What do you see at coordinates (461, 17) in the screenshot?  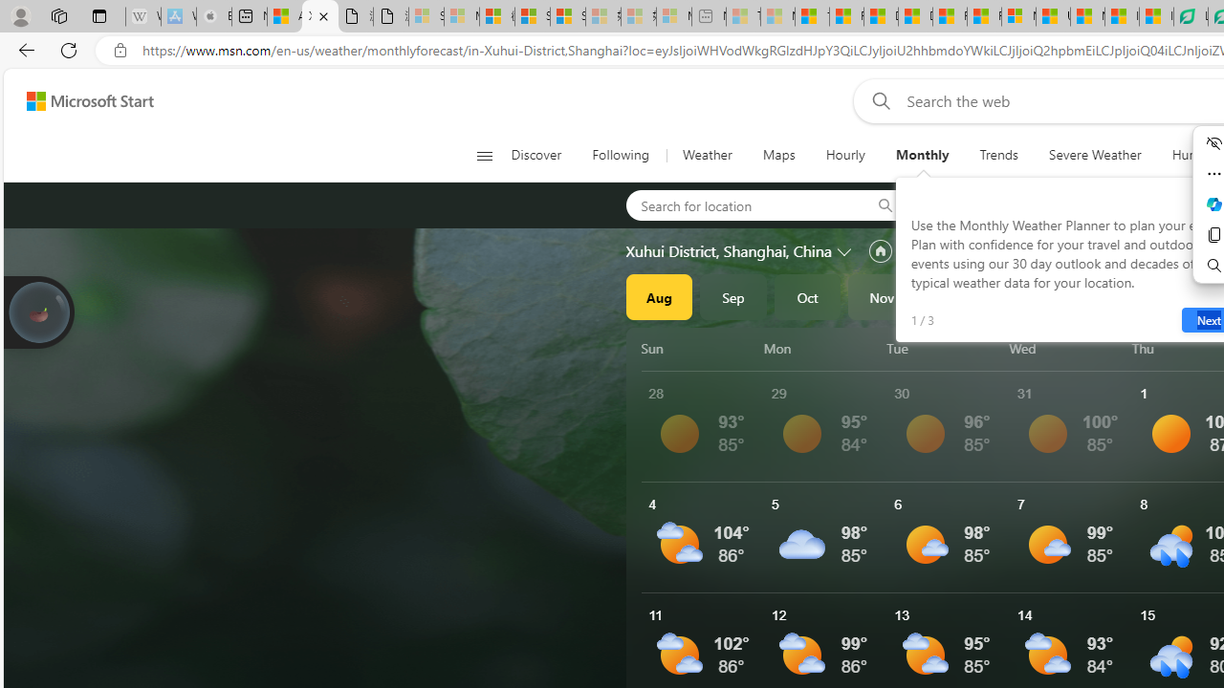 I see `Microsoft Services Agreement - Sleeping` at bounding box center [461, 17].